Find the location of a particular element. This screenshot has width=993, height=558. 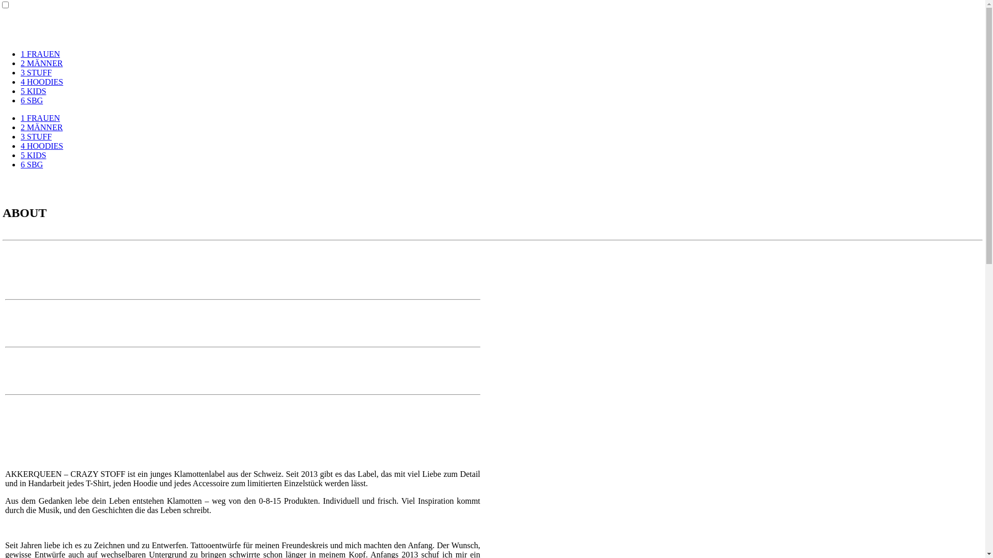

3 STUFF is located at coordinates (36, 136).